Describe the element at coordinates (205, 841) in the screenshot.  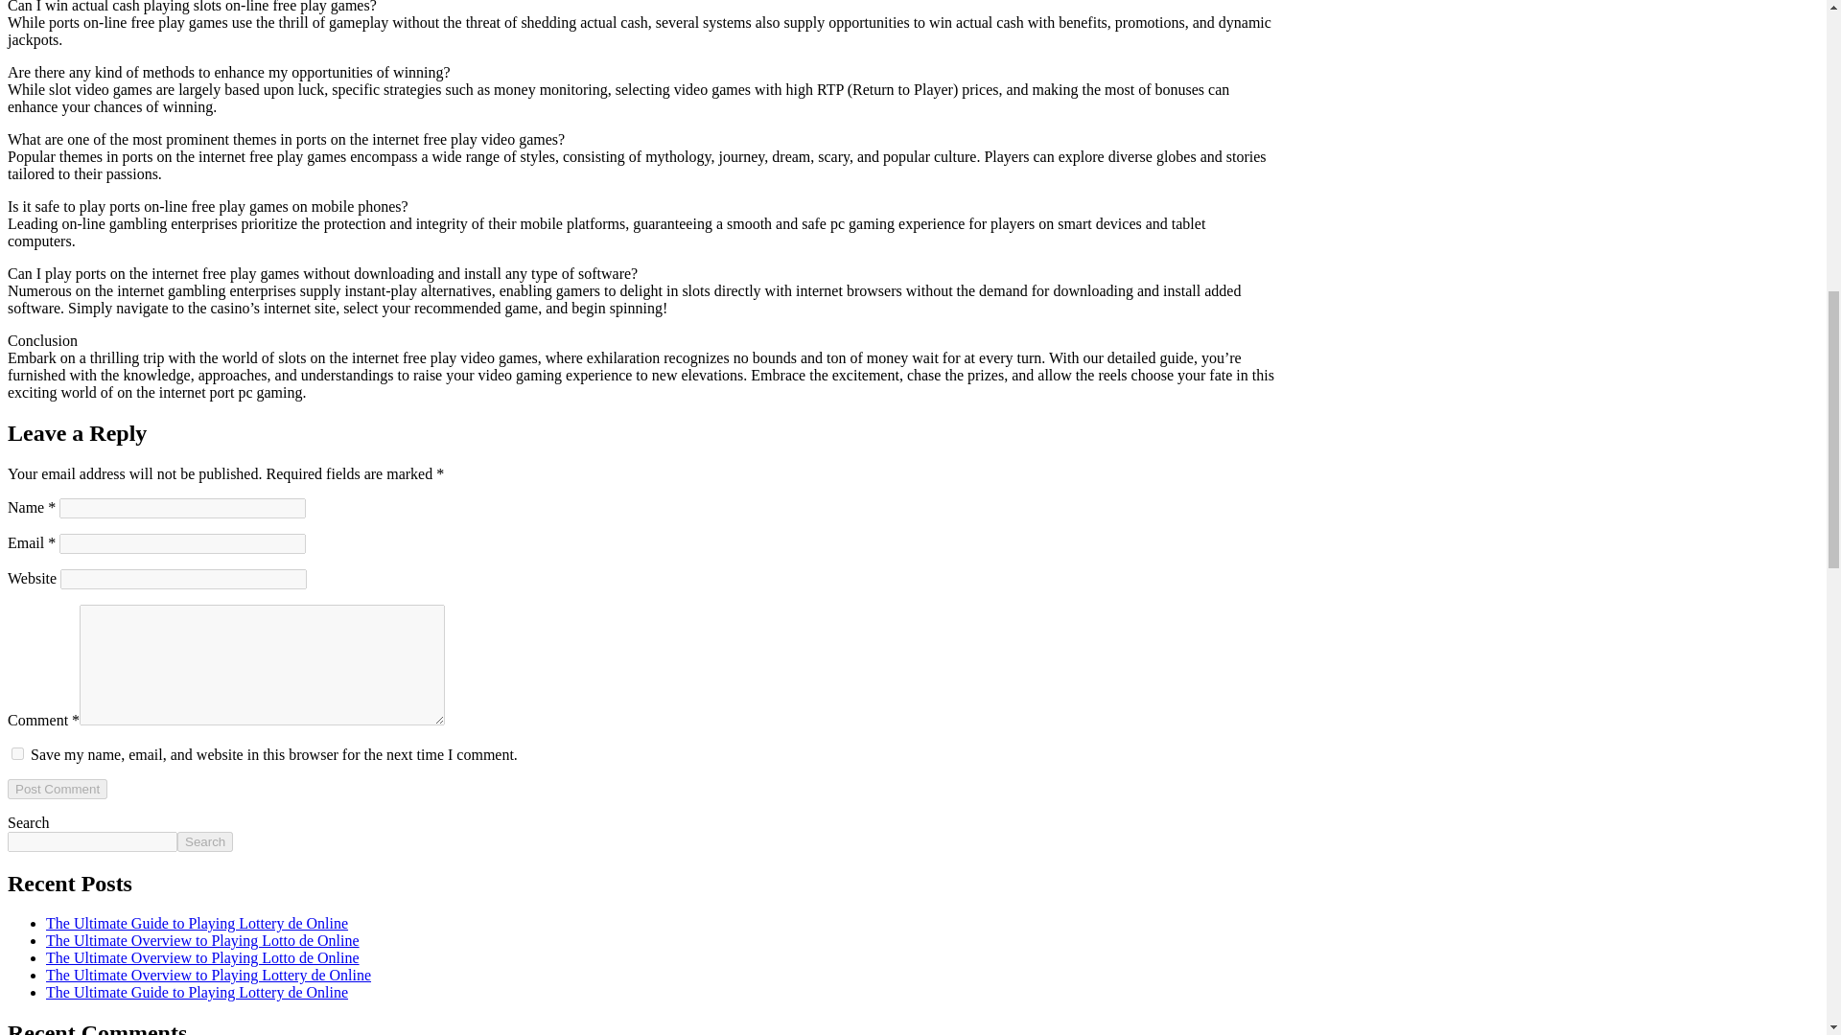
I see `Search` at that location.